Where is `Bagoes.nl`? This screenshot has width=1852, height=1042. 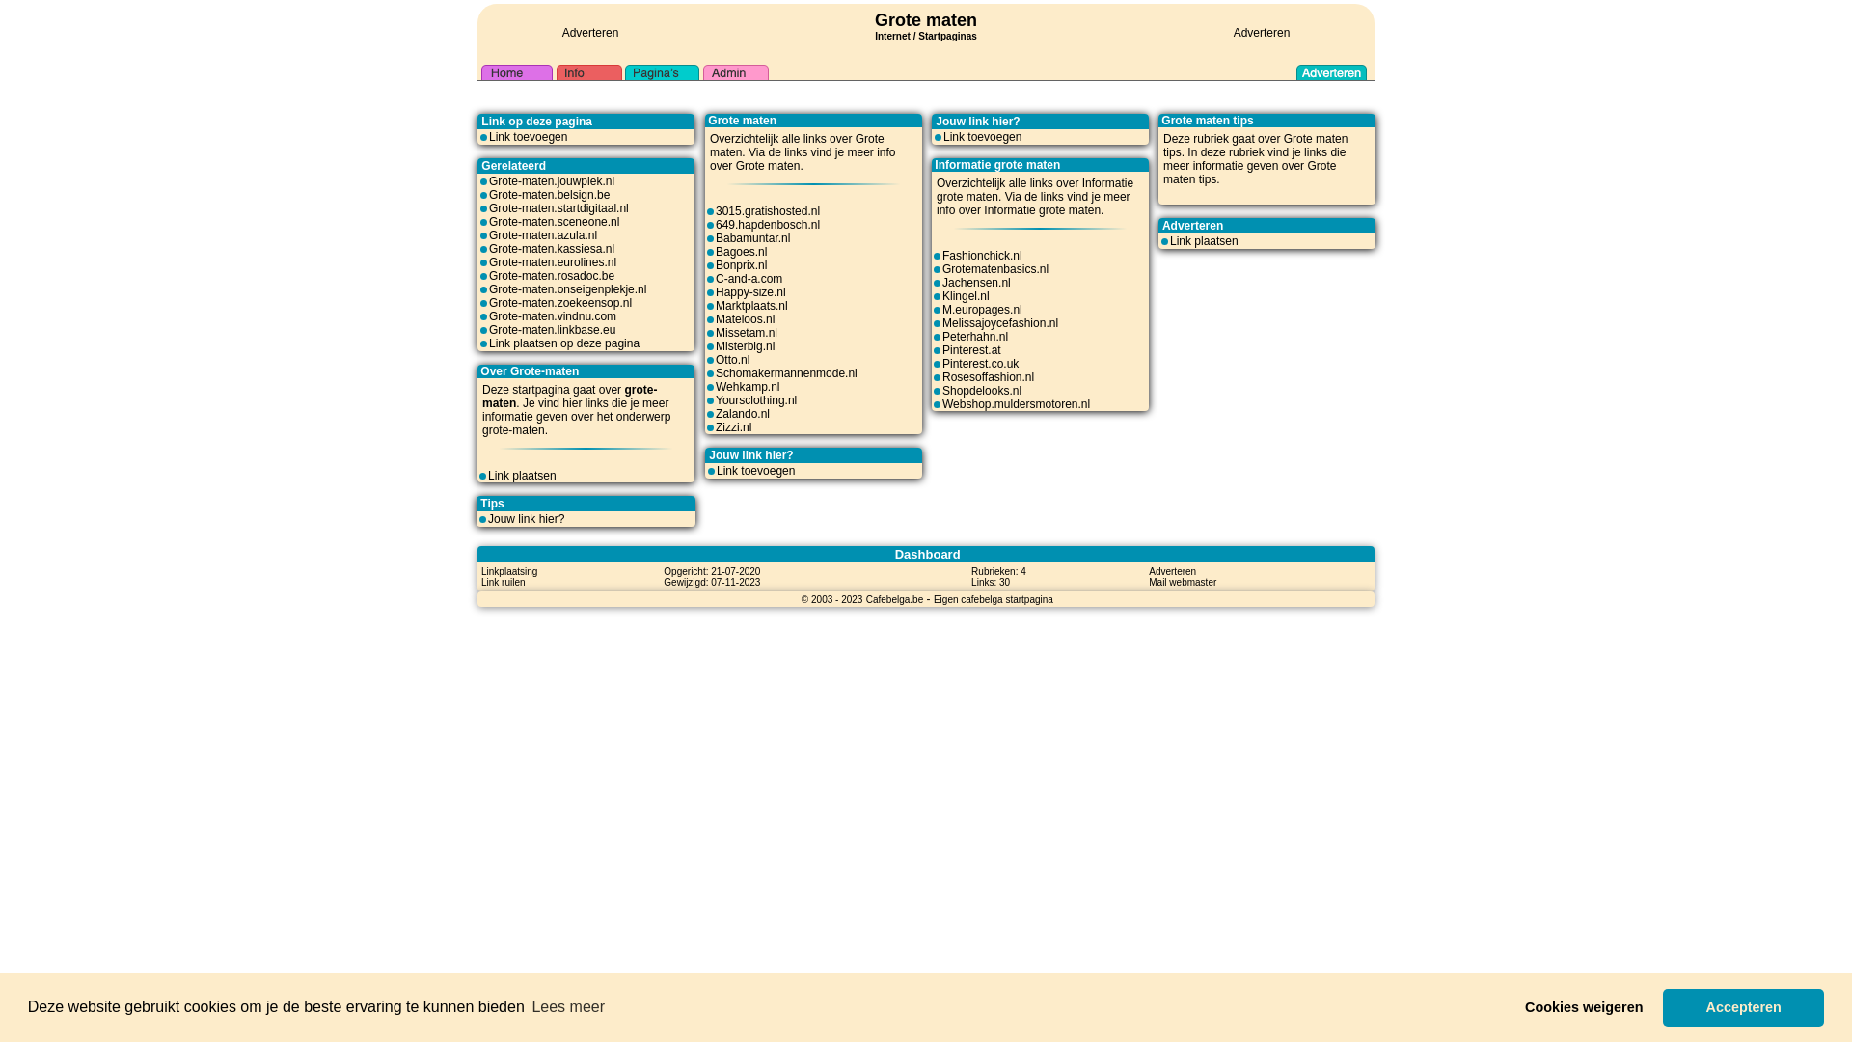
Bagoes.nl is located at coordinates (741, 252).